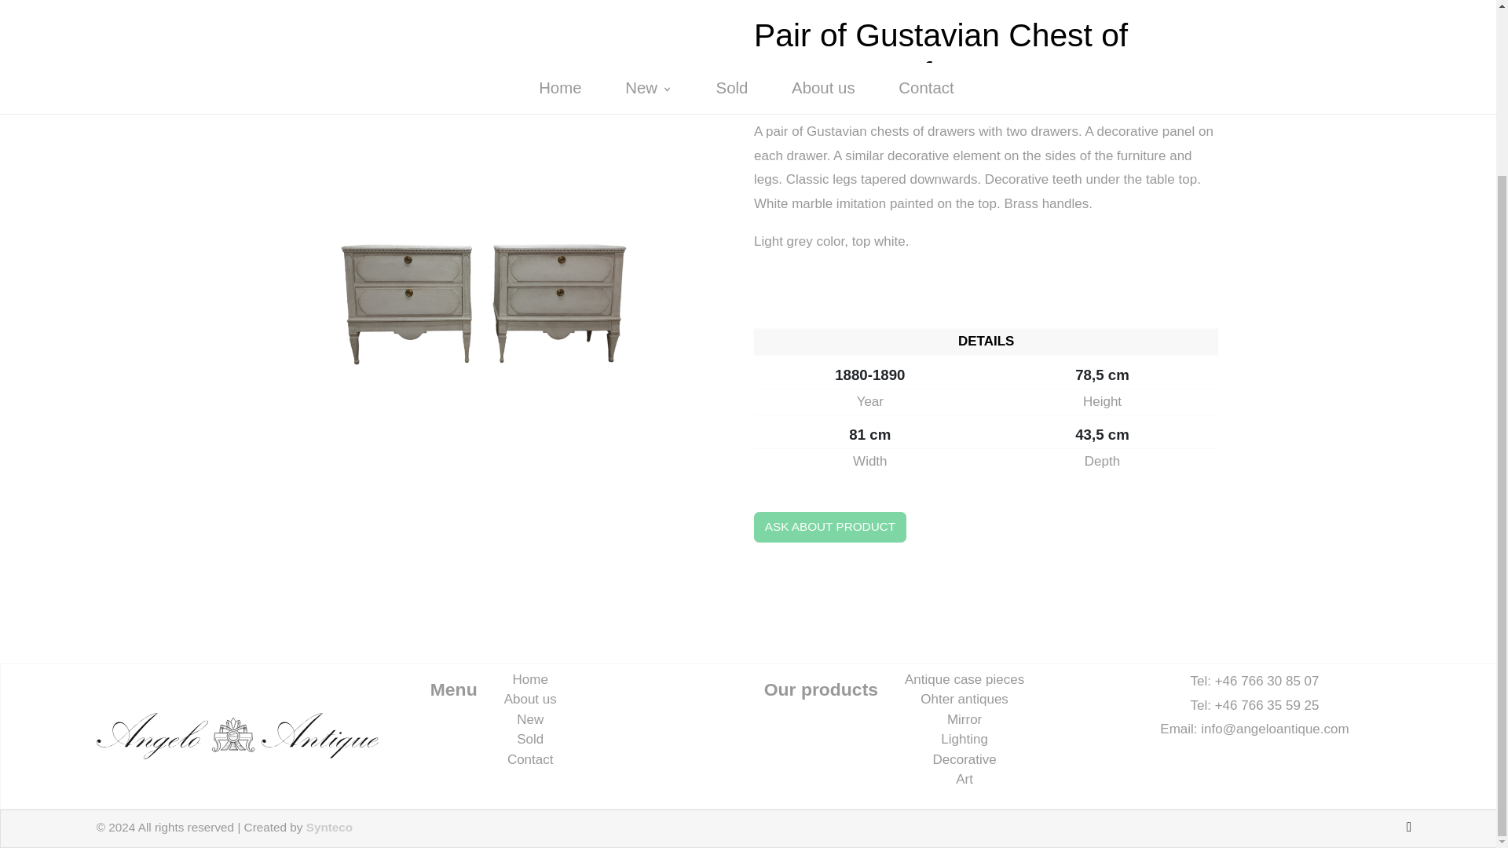 The width and height of the screenshot is (1508, 848). I want to click on Contact, so click(529, 759).